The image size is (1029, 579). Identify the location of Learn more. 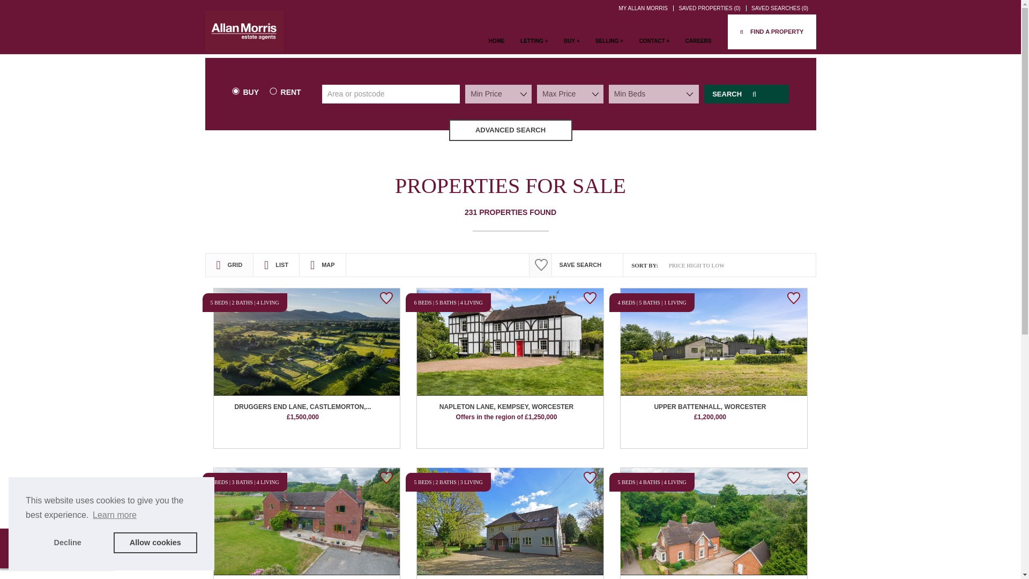
(115, 515).